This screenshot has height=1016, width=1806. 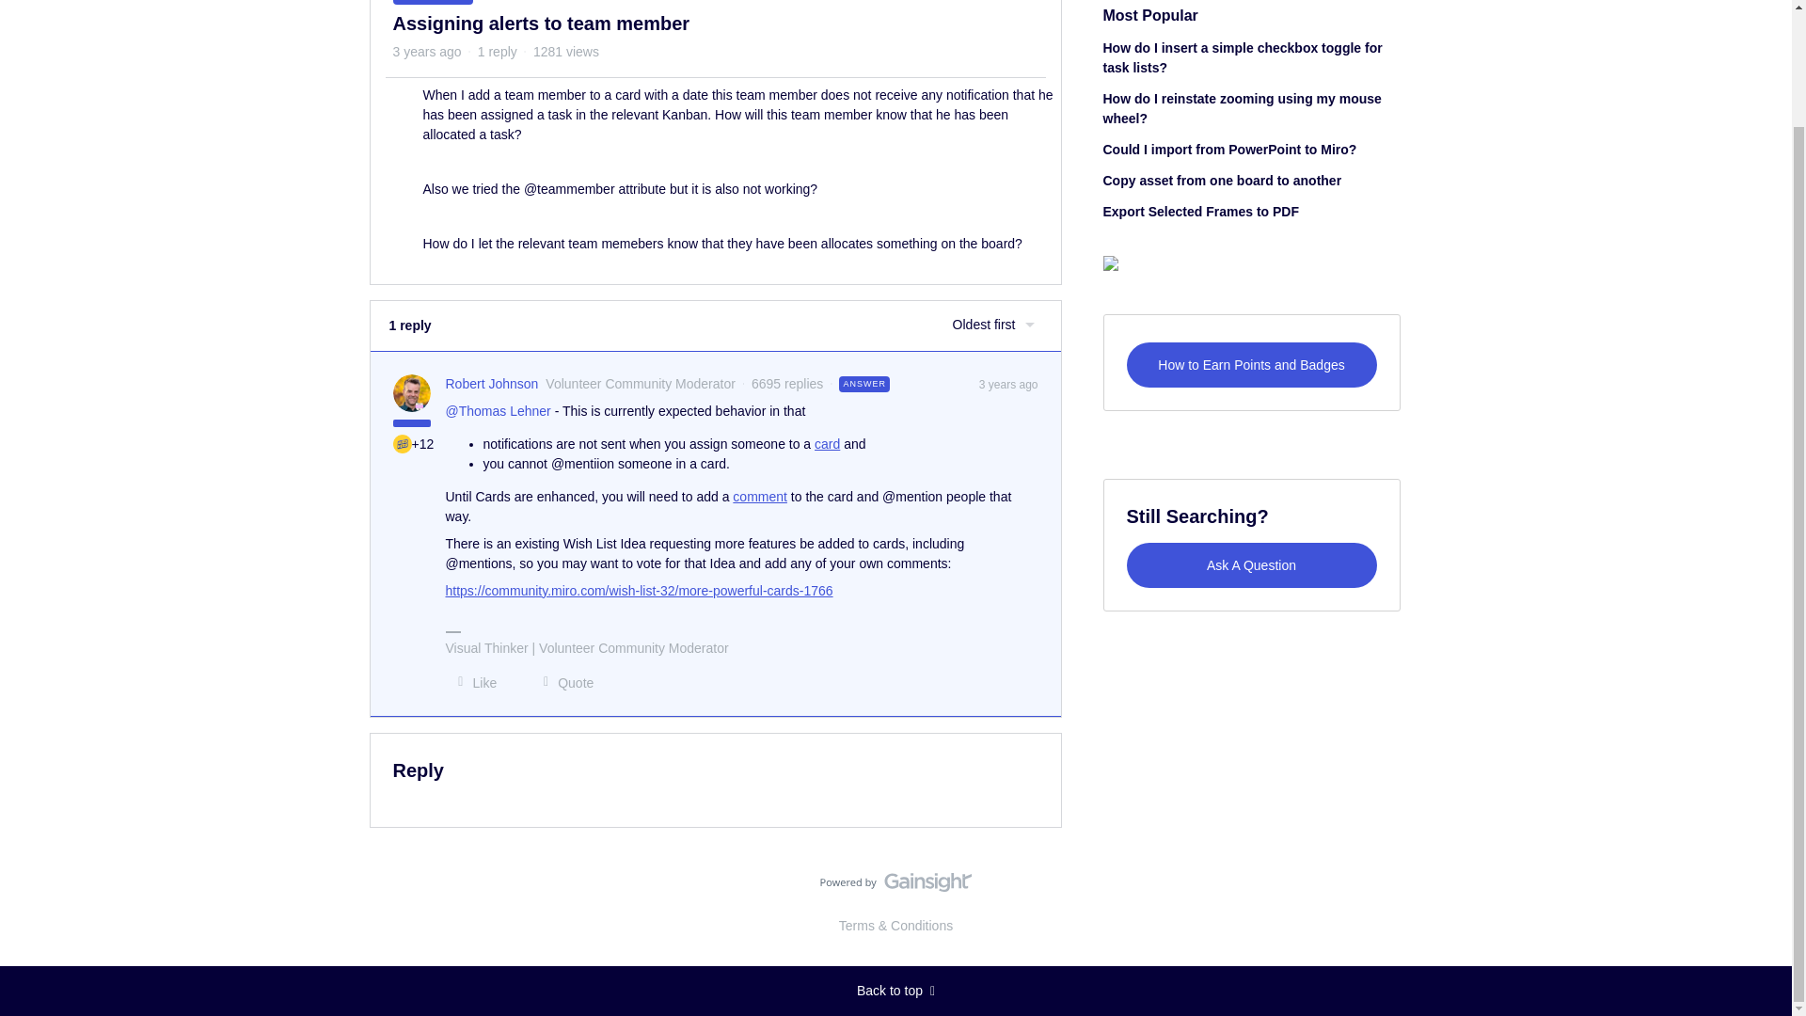 What do you see at coordinates (895, 886) in the screenshot?
I see `Visit Gainsight.com` at bounding box center [895, 886].